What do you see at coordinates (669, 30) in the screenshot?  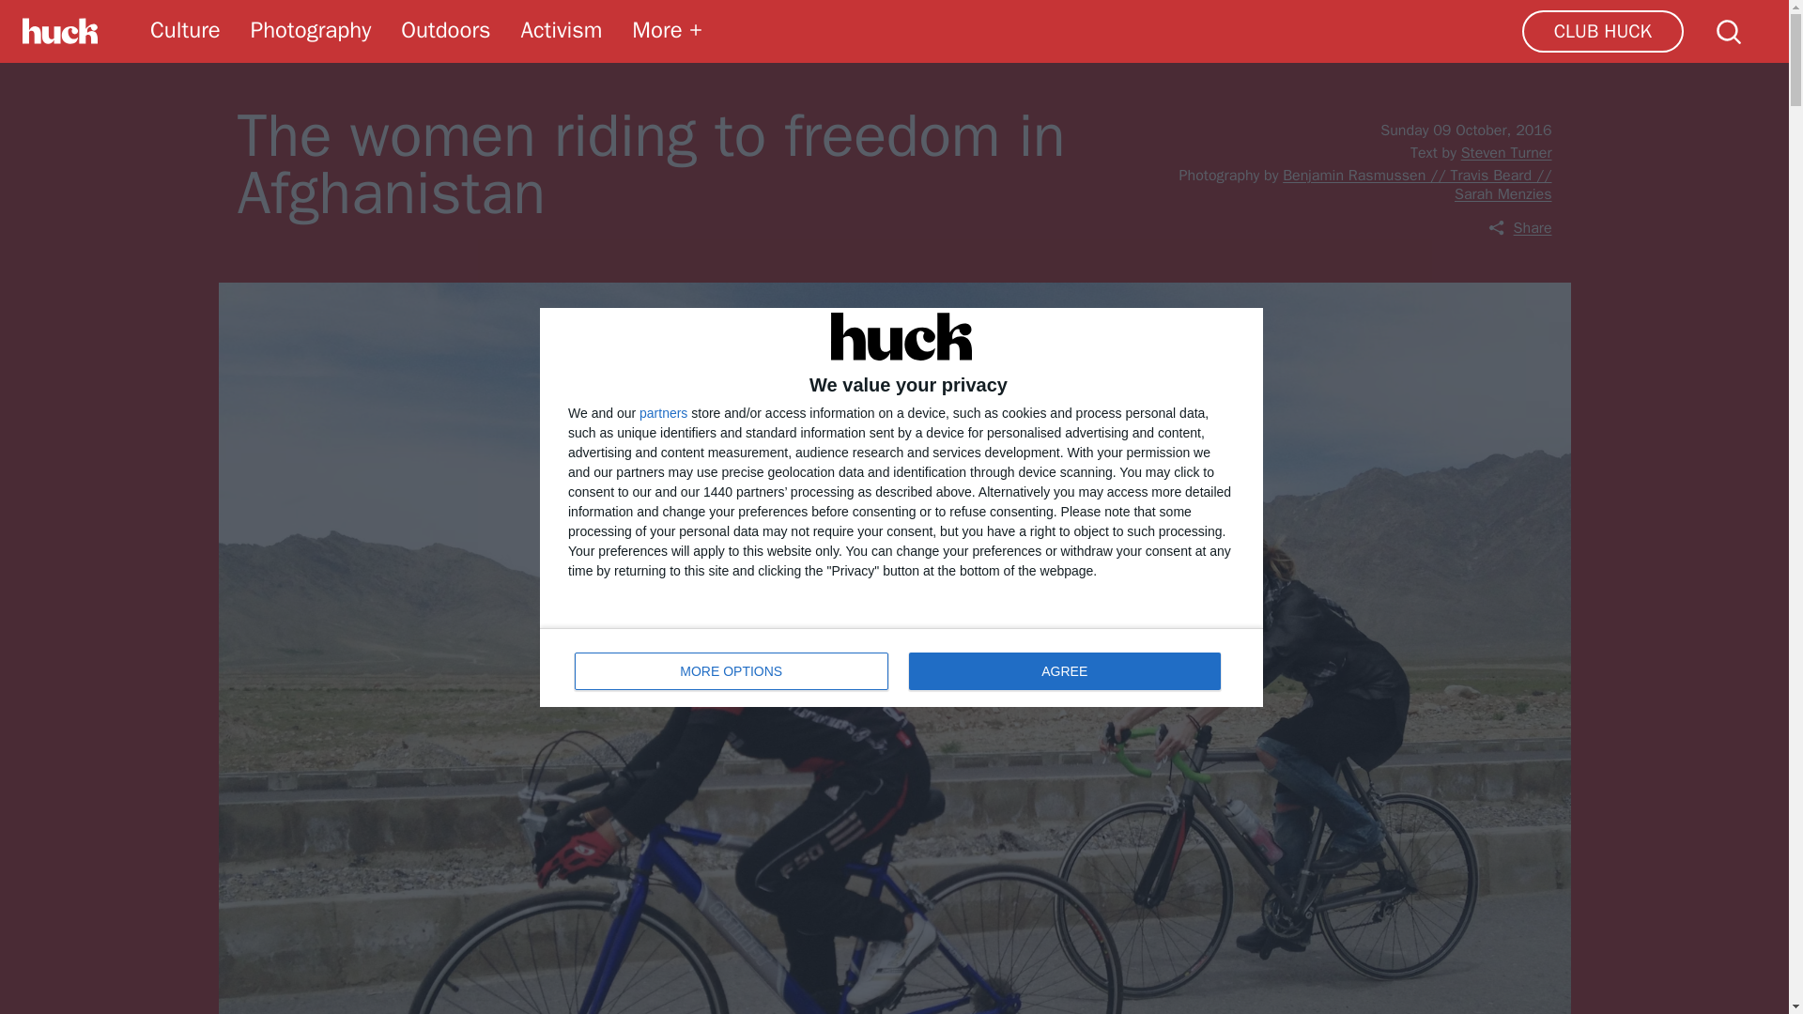 I see `More` at bounding box center [669, 30].